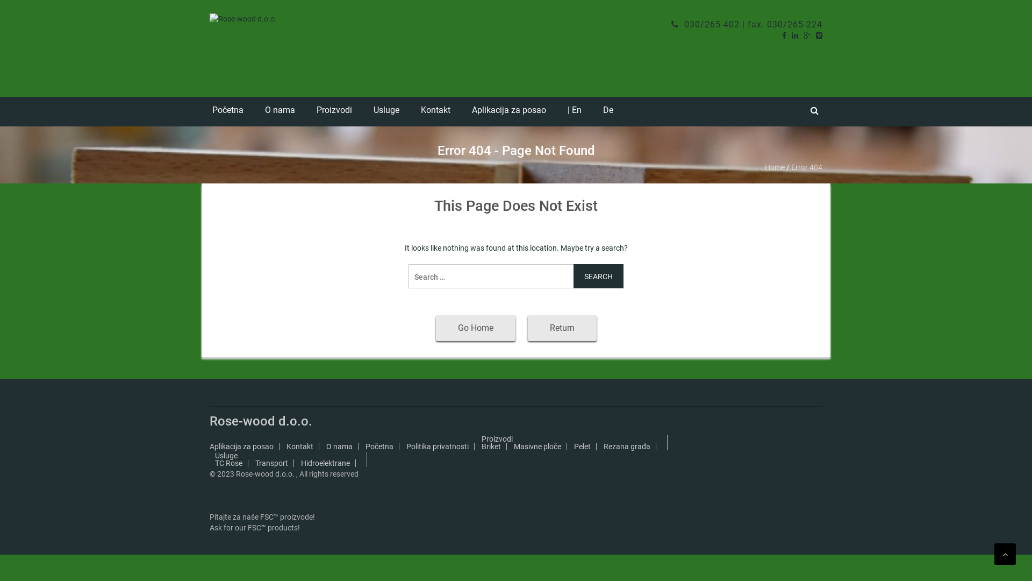 This screenshot has width=1032, height=581. I want to click on Facebook, so click(784, 36).